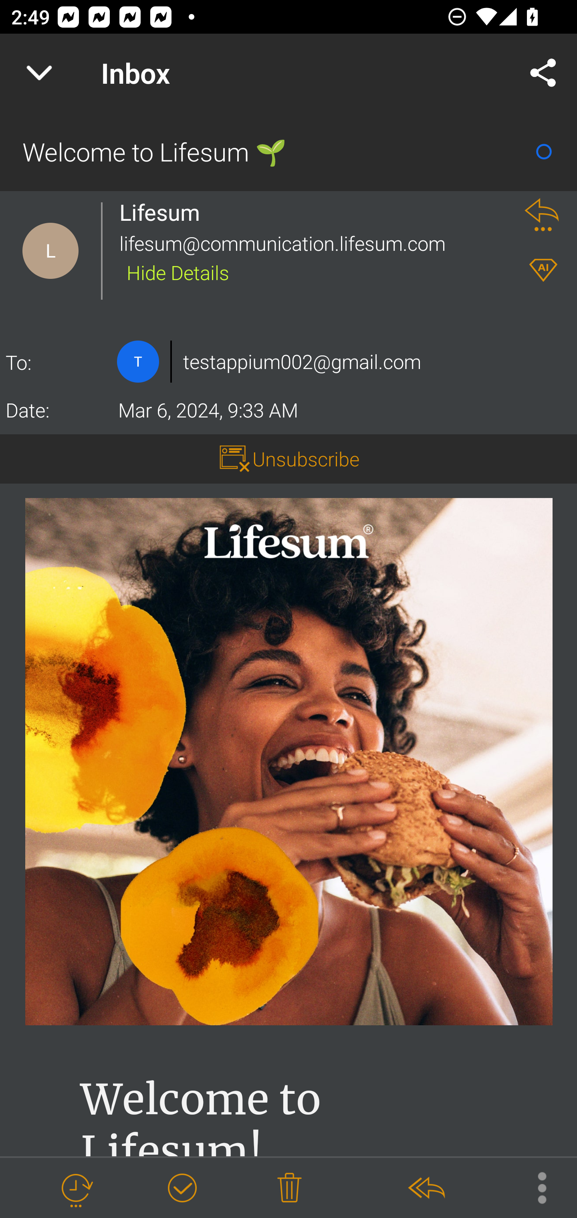 Image resolution: width=577 pixels, height=1218 pixels. What do you see at coordinates (426, 1188) in the screenshot?
I see `Reply All` at bounding box center [426, 1188].